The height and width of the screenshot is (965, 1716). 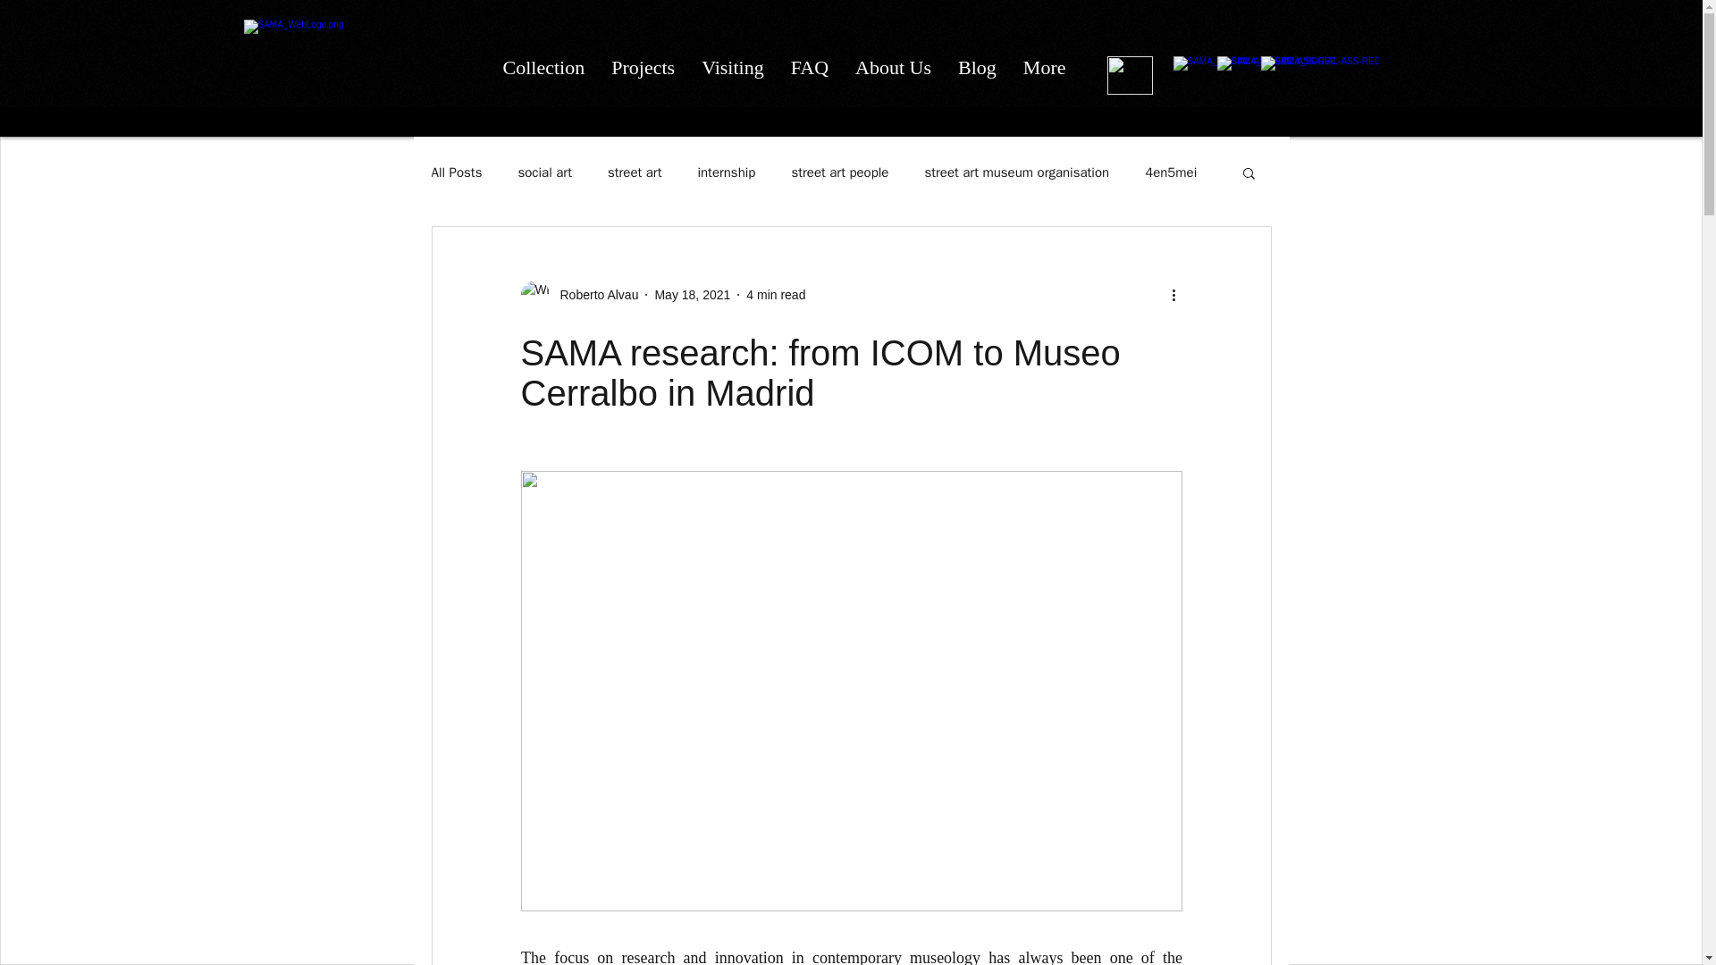 I want to click on FAQ, so click(x=810, y=75).